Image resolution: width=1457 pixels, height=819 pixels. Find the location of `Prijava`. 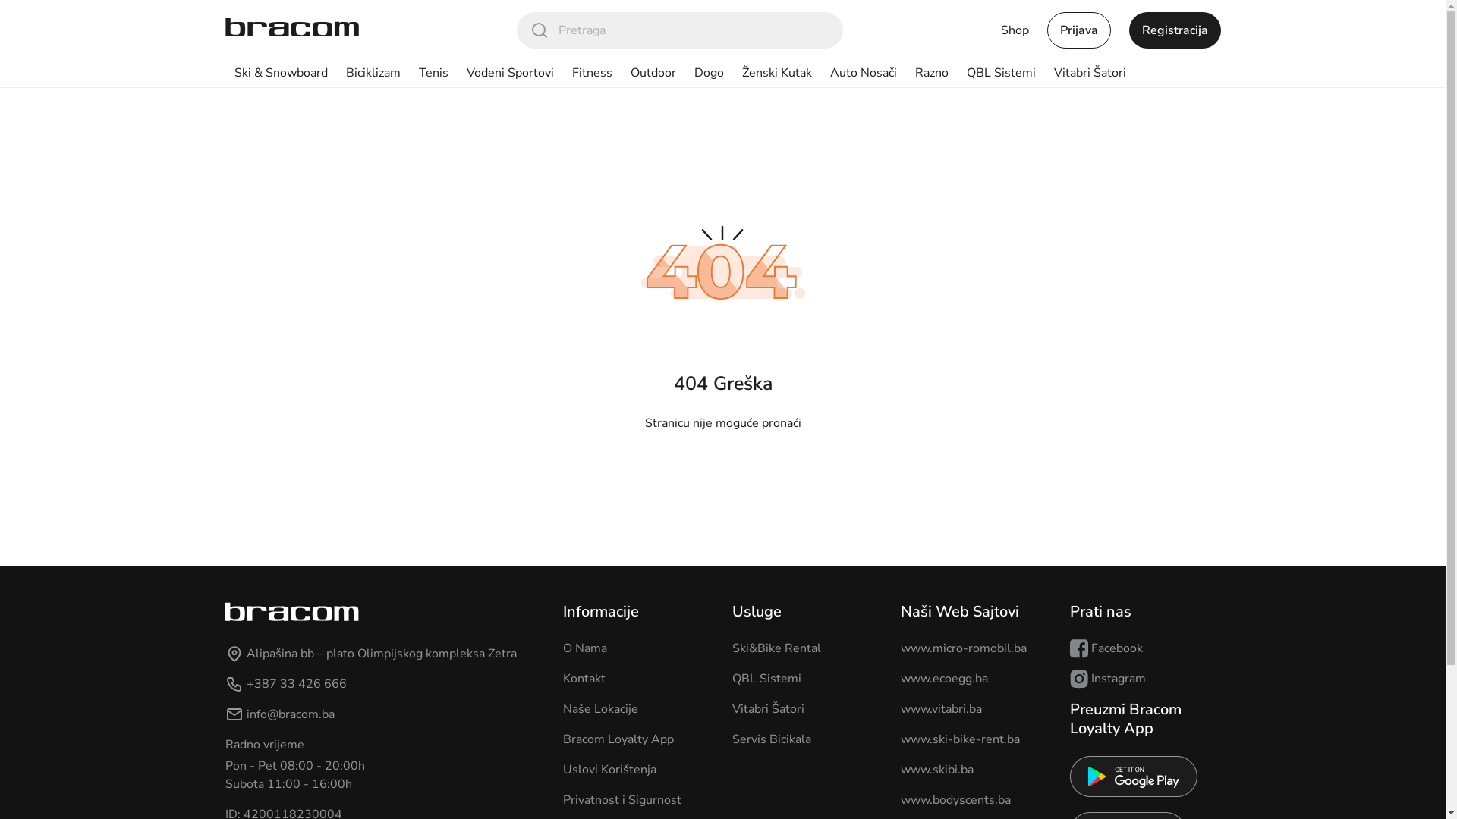

Prijava is located at coordinates (1079, 30).